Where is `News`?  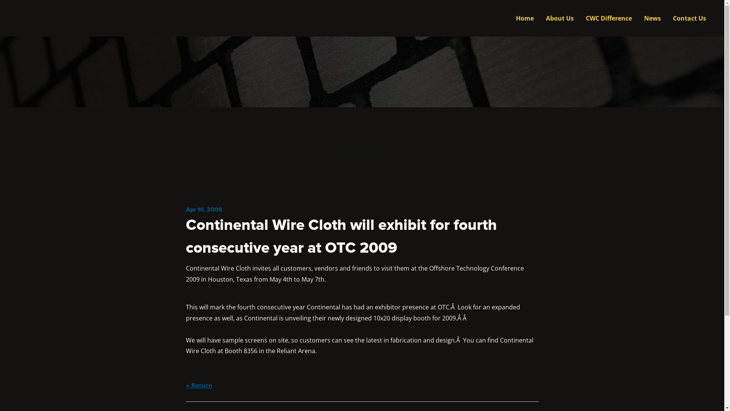
News is located at coordinates (652, 18).